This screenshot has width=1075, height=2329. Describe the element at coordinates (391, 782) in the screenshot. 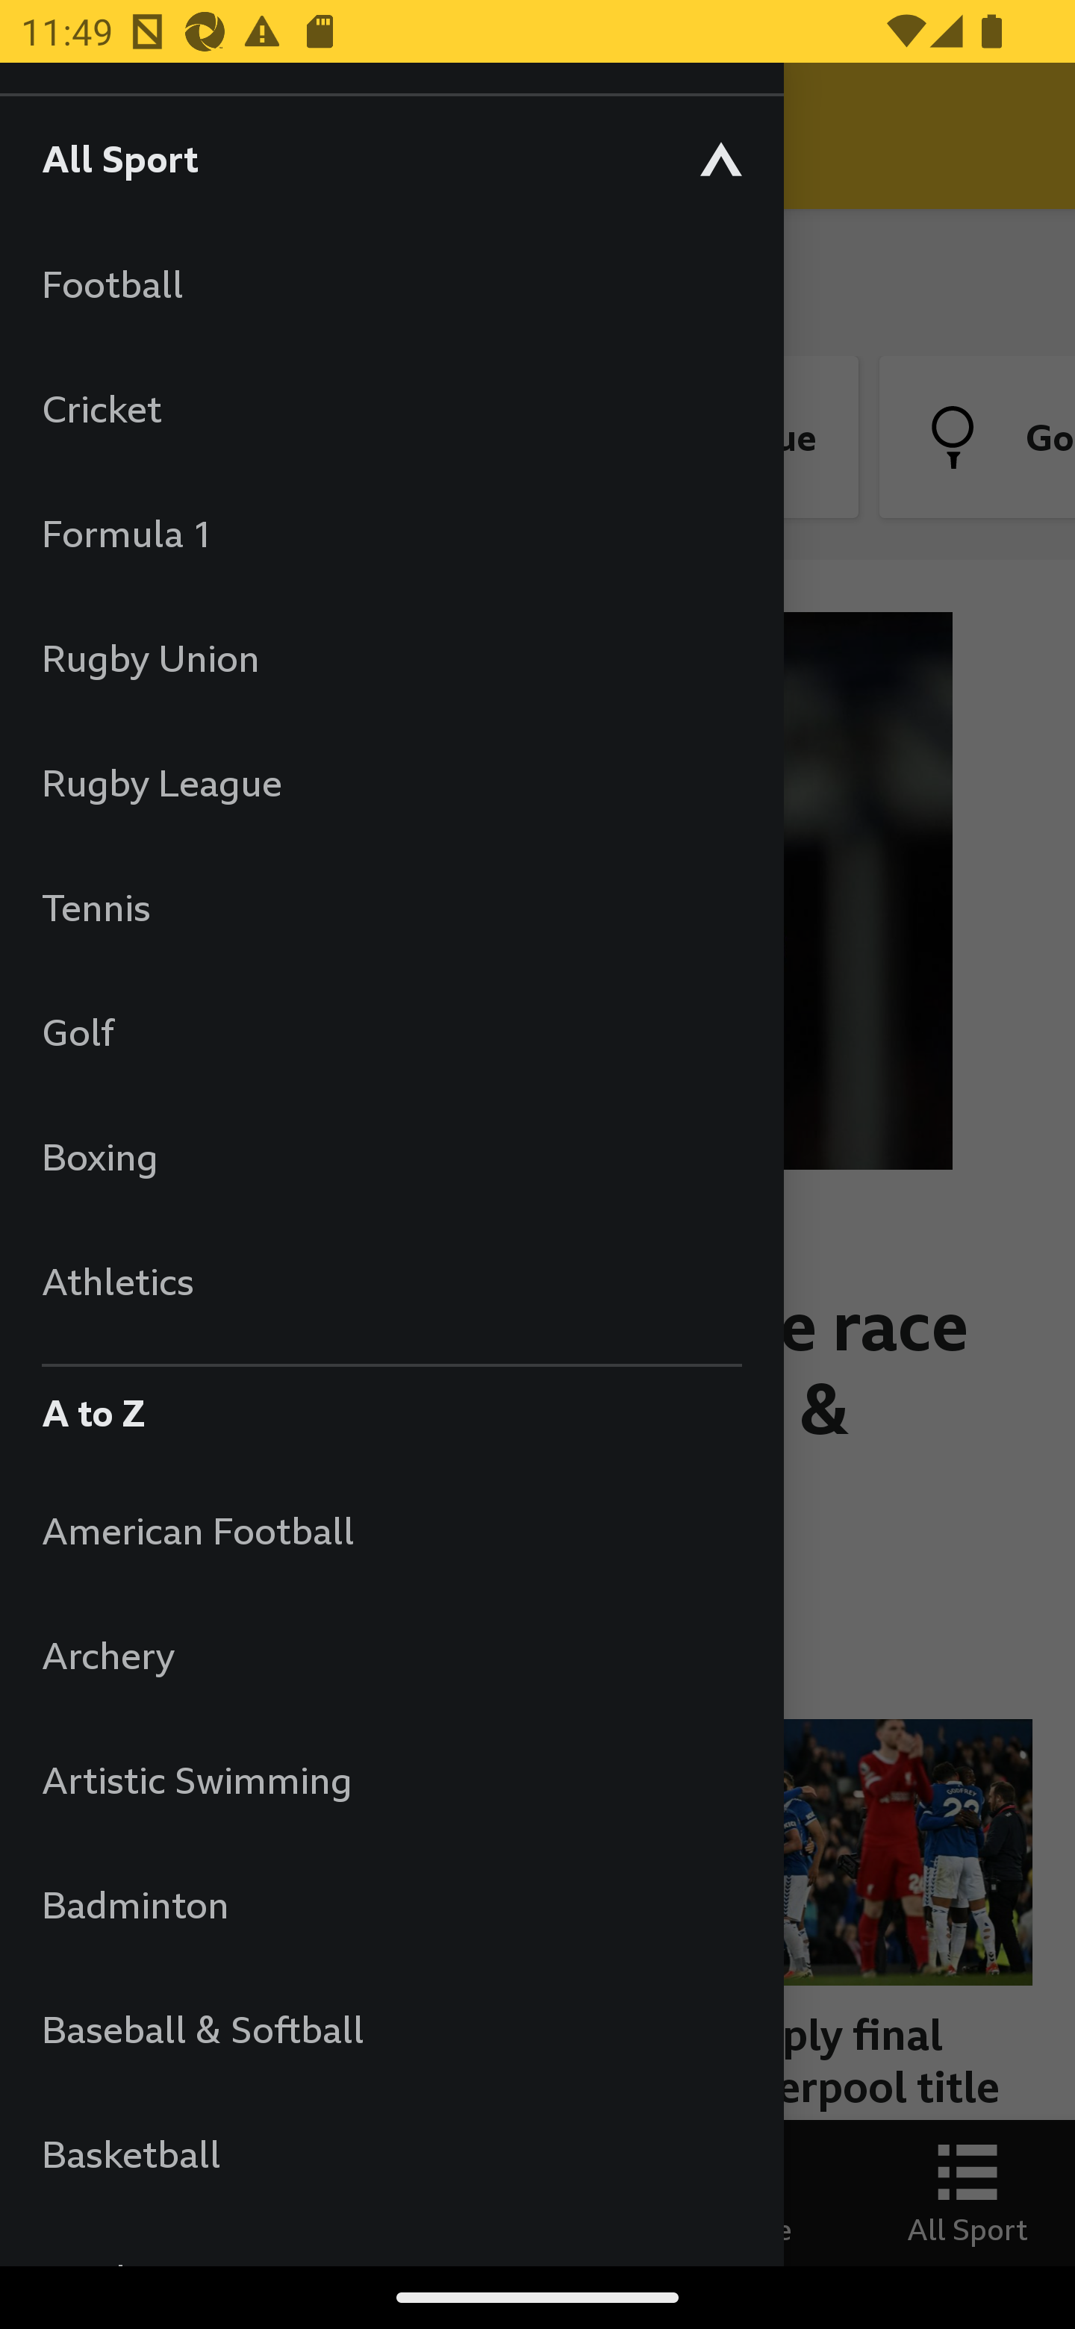

I see `Rugby League` at that location.